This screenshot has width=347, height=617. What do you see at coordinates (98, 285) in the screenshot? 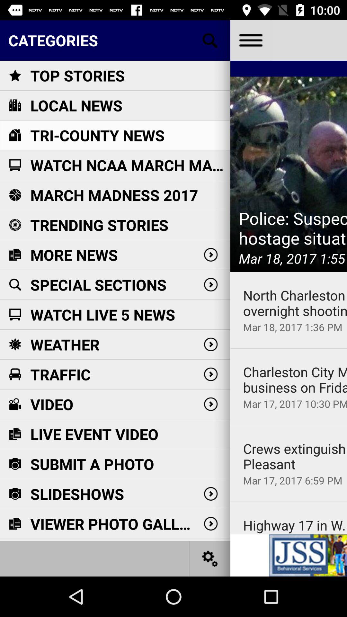
I see `select the icon below more news item` at bounding box center [98, 285].